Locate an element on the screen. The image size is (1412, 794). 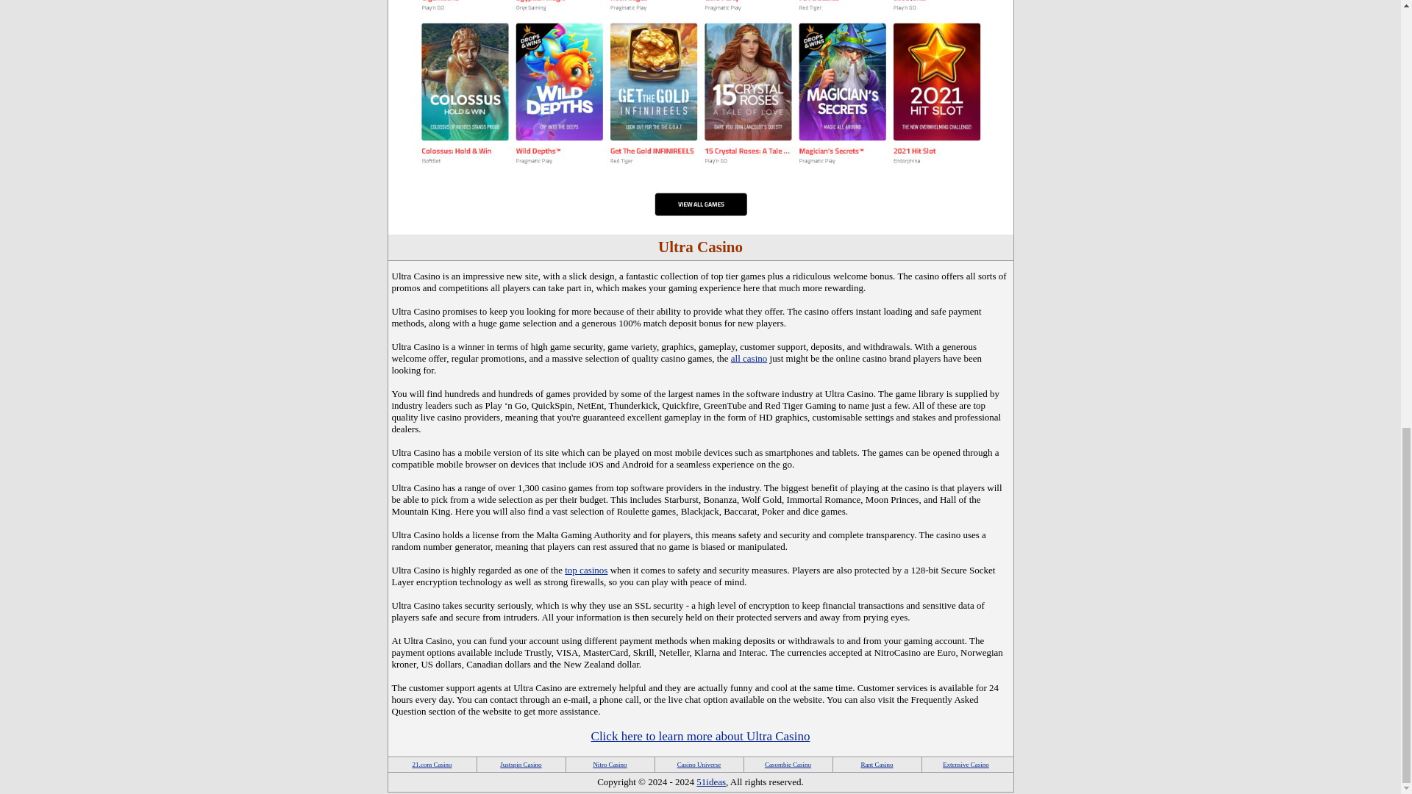
Justspin Casino is located at coordinates (520, 765).